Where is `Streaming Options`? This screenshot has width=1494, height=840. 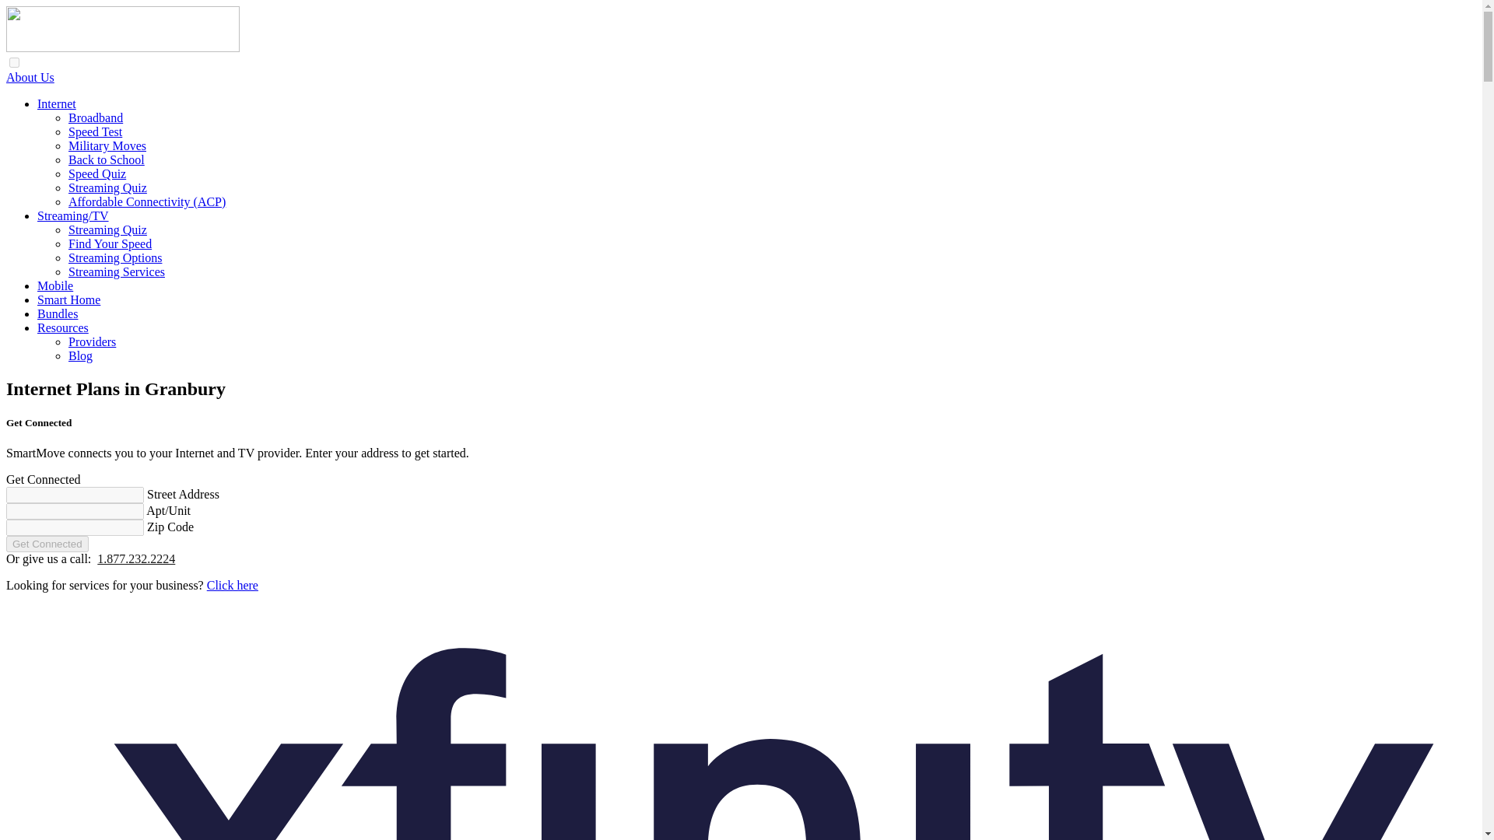
Streaming Options is located at coordinates (115, 257).